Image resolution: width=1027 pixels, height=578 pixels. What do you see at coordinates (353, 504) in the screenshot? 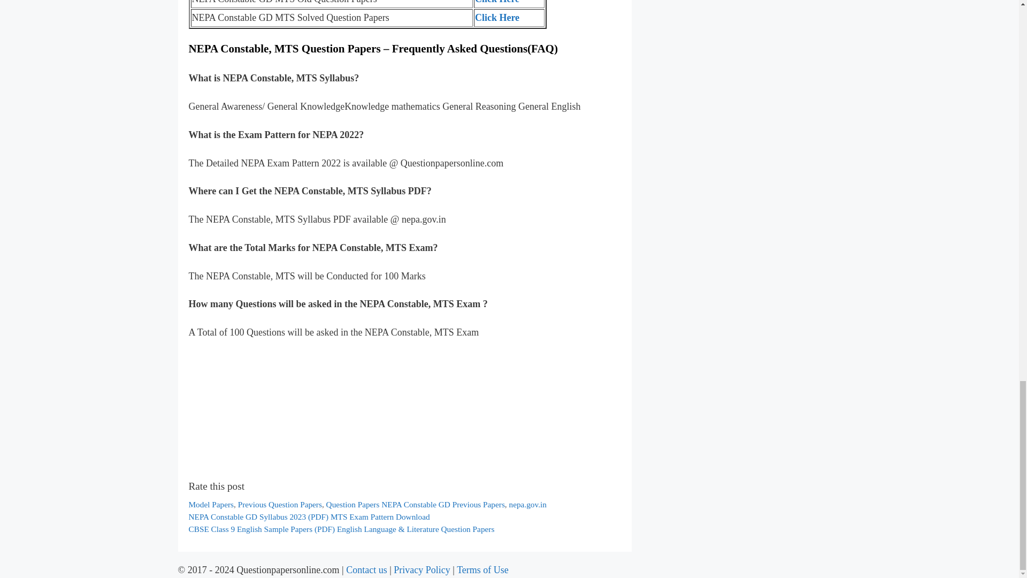
I see `Question Papers` at bounding box center [353, 504].